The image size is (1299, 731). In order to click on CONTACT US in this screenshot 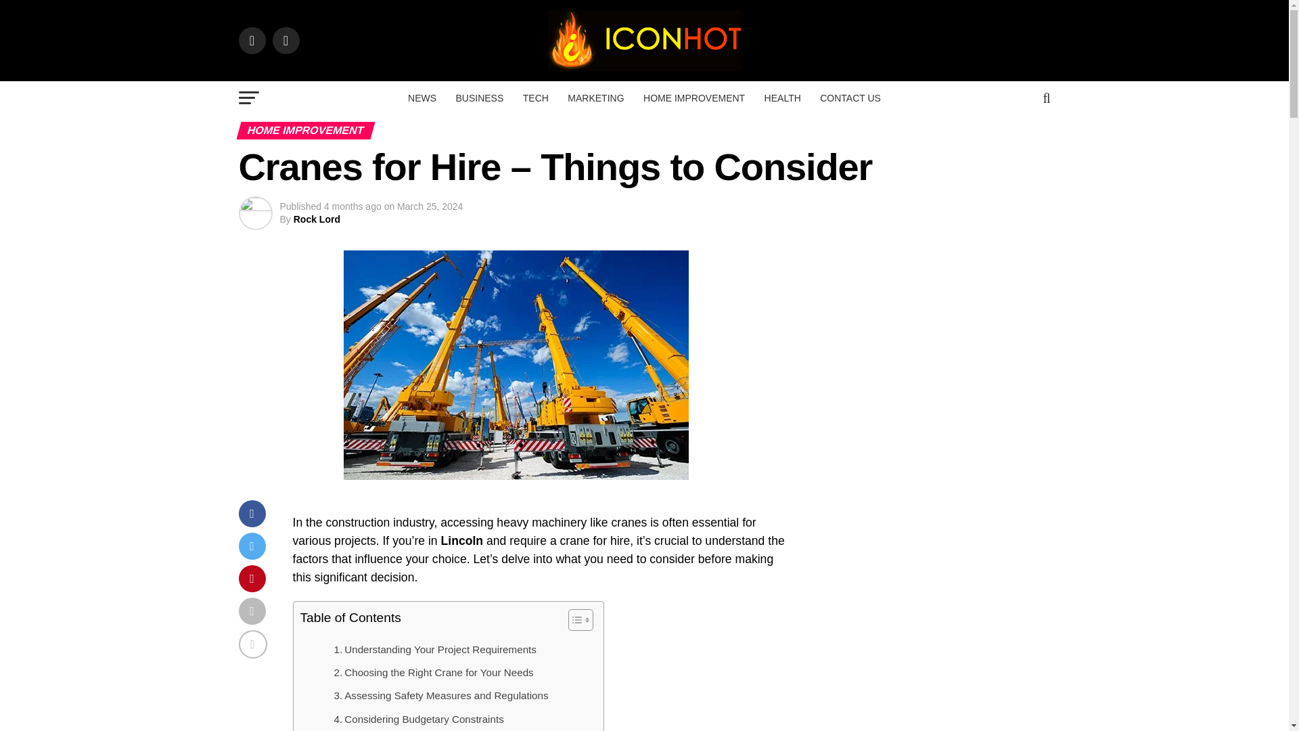, I will do `click(850, 97)`.